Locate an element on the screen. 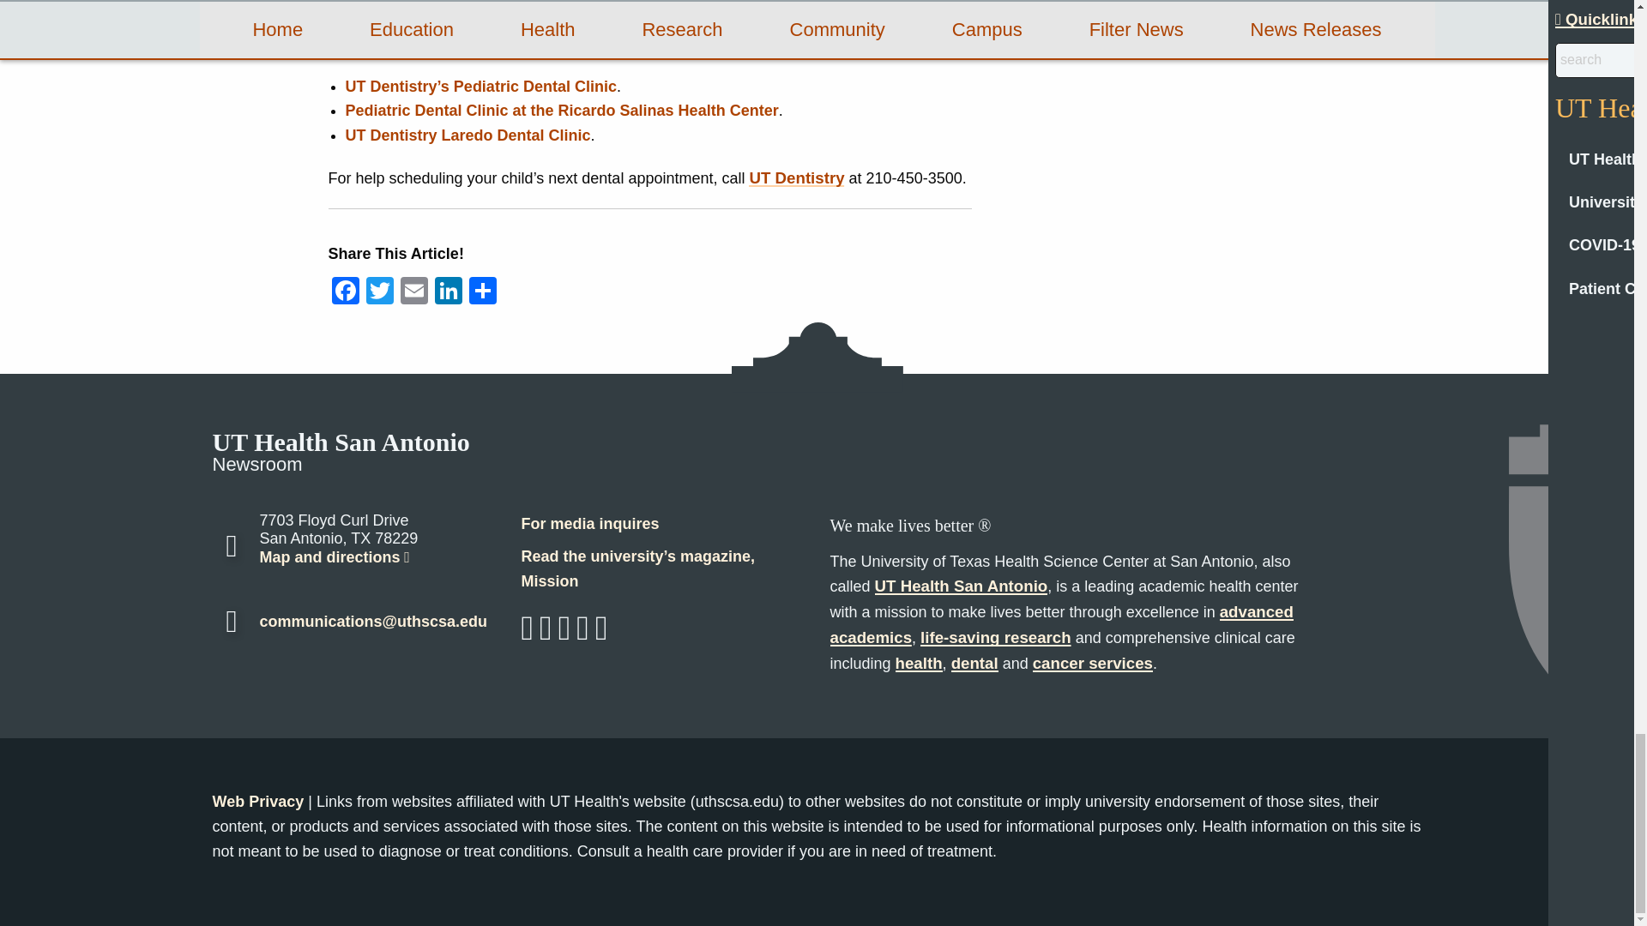  Twitter is located at coordinates (379, 292).